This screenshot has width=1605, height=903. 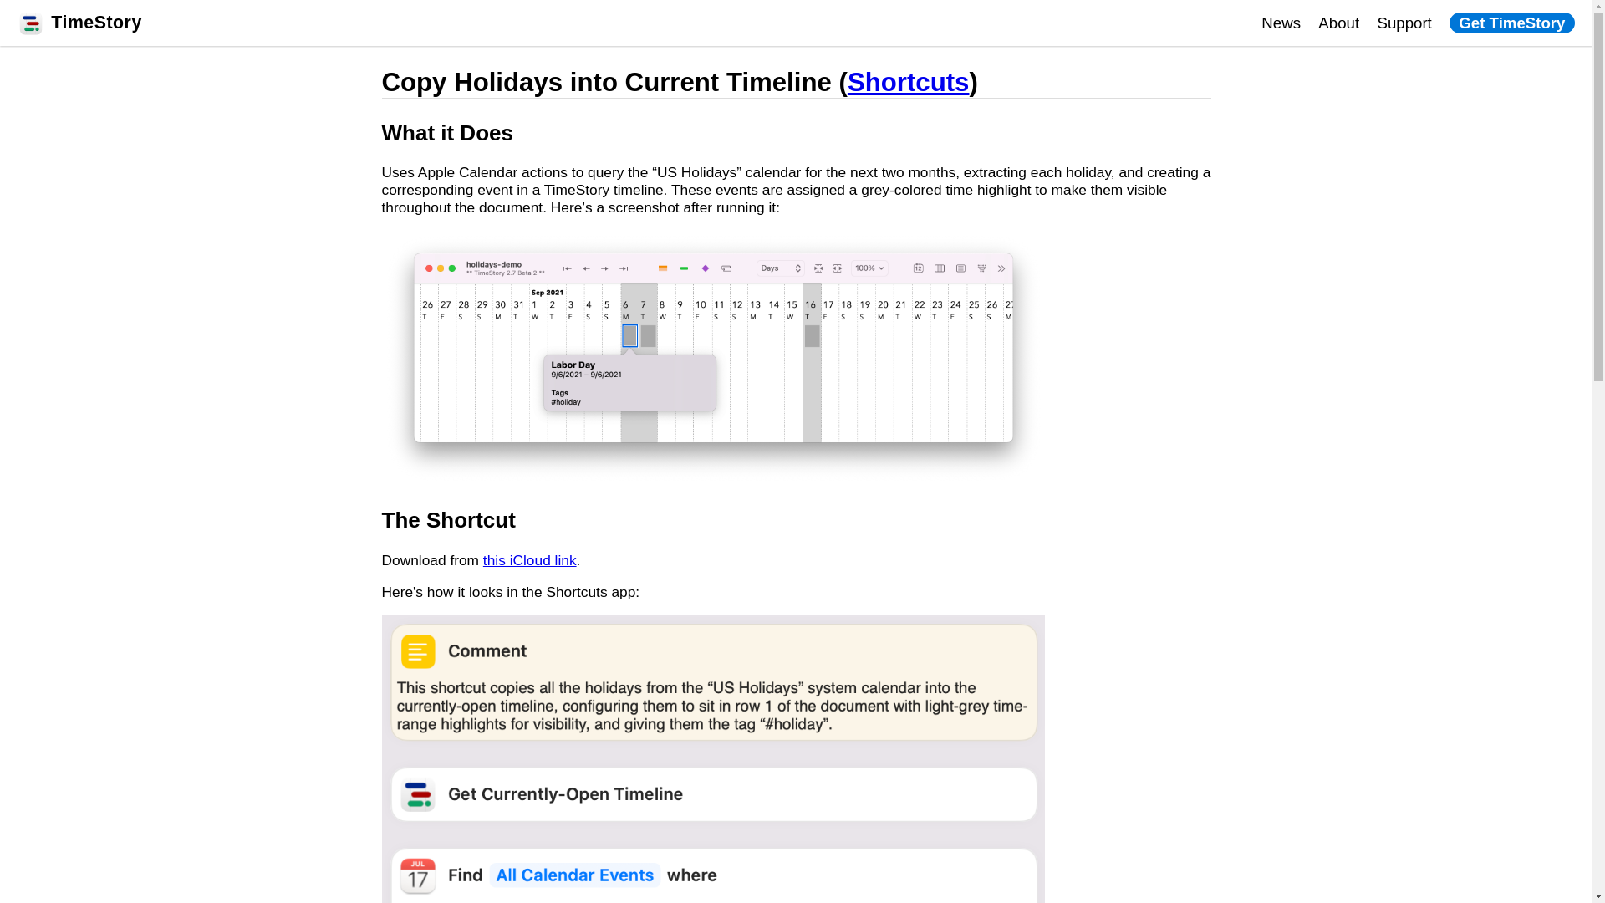 I want to click on this iCloud link, so click(x=529, y=560).